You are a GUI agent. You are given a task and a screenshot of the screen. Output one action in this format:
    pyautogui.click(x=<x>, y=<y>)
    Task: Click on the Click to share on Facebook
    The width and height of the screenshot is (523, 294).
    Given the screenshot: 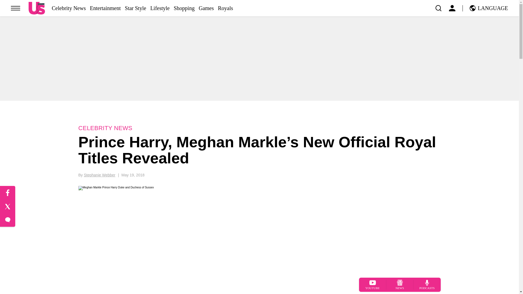 What is the action you would take?
    pyautogui.click(x=8, y=193)
    